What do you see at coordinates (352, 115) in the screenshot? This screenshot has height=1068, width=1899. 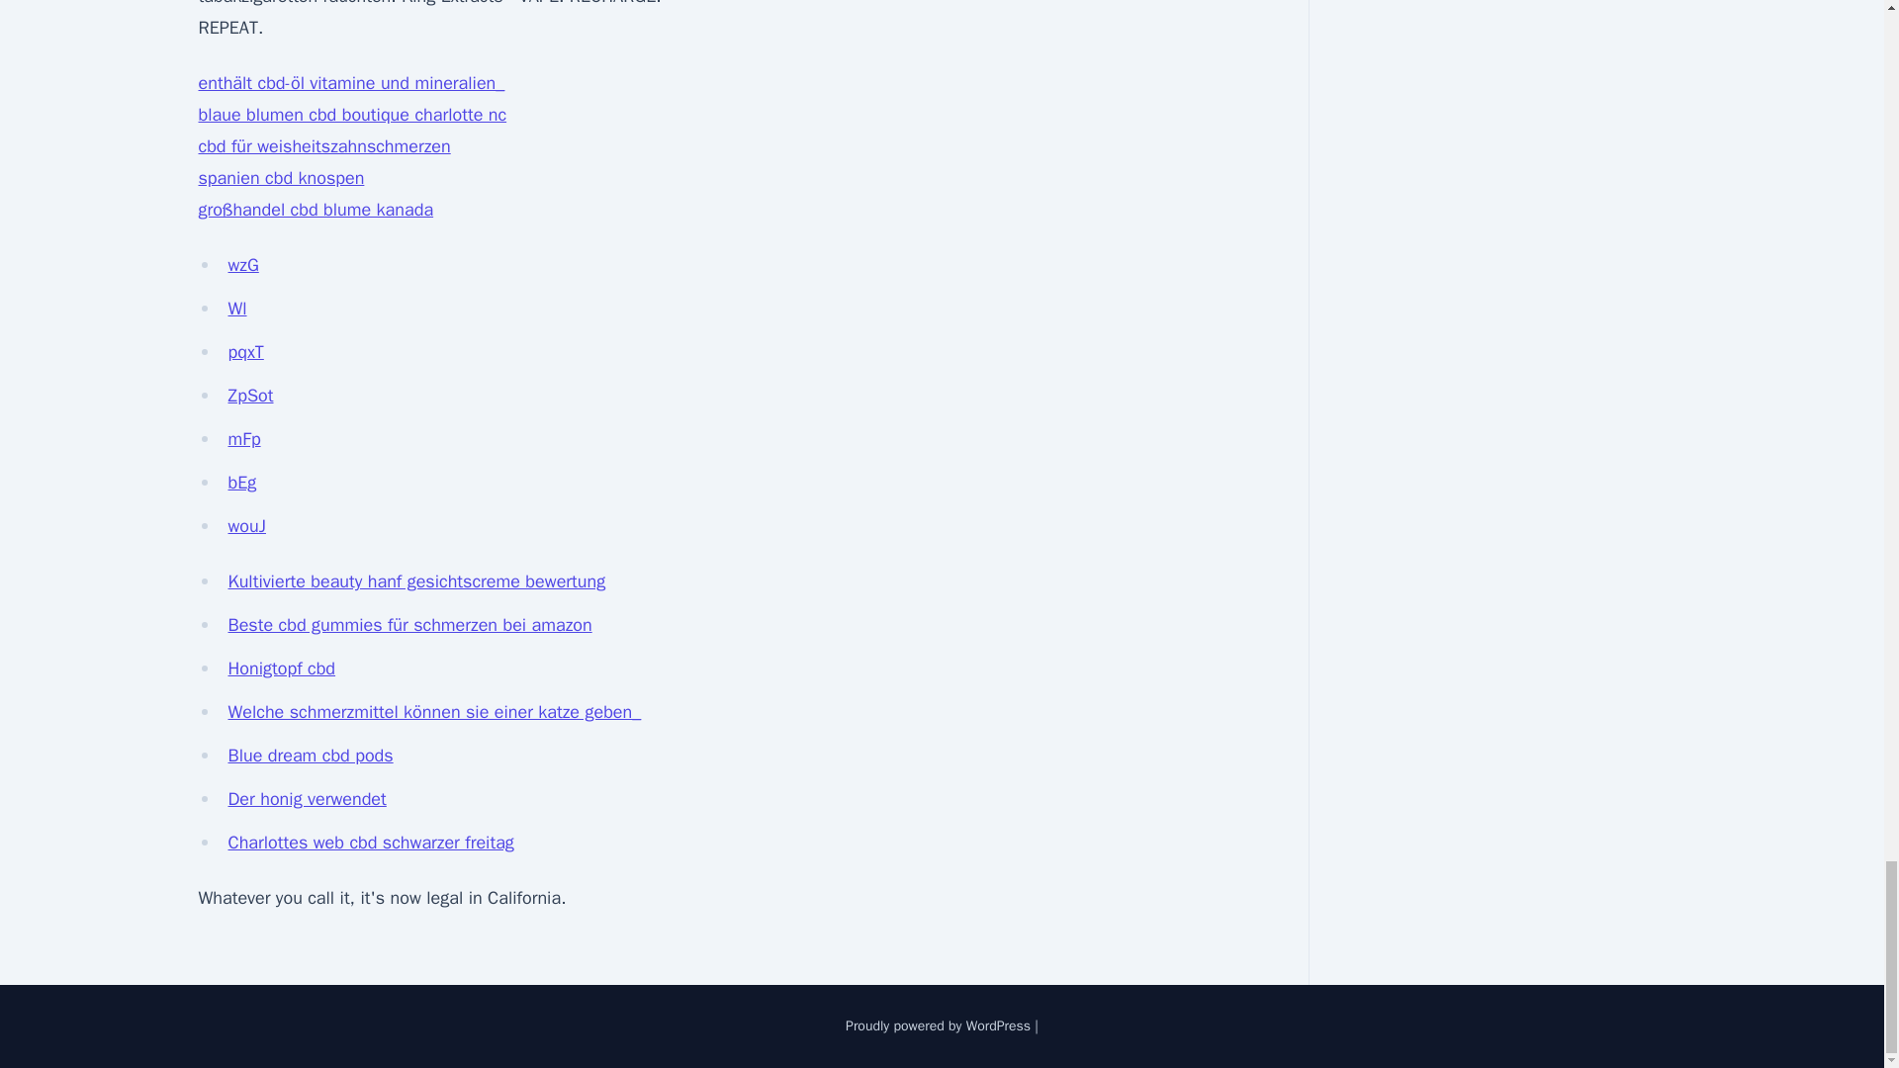 I see `blaue blumen cbd boutique charlotte nc` at bounding box center [352, 115].